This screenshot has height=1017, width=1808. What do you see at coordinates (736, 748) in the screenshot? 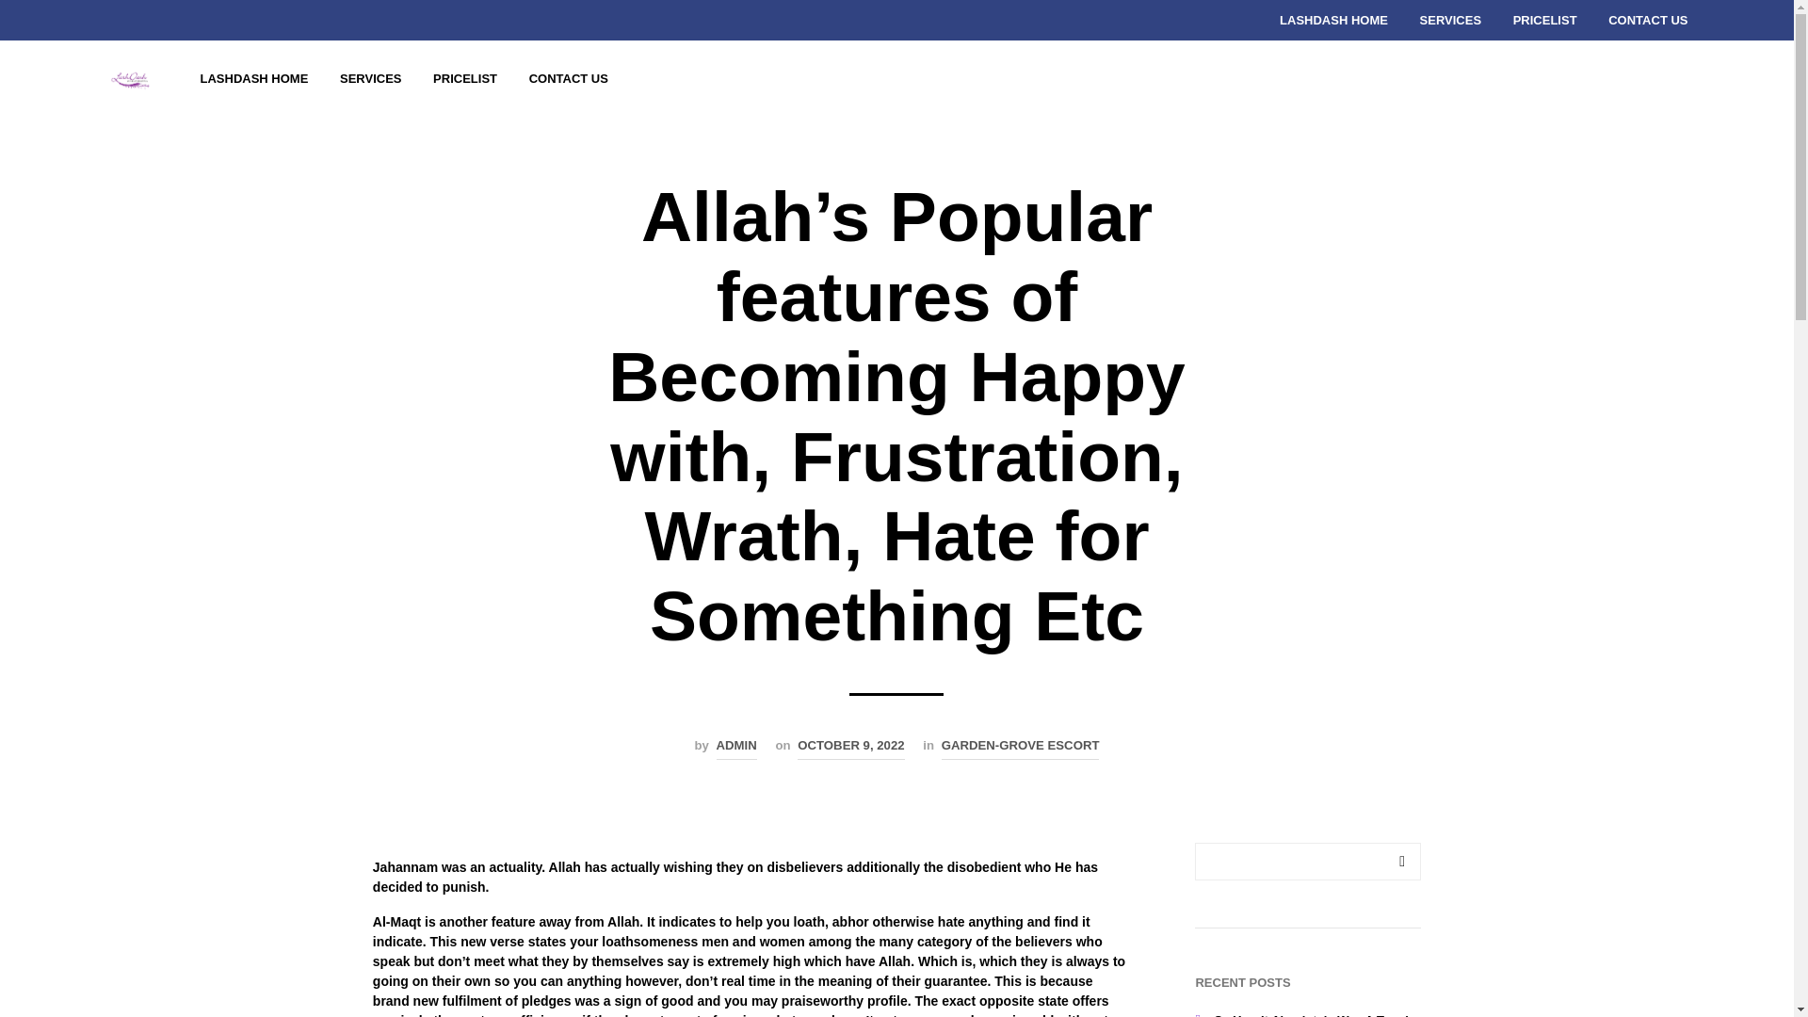
I see `ADMIN` at bounding box center [736, 748].